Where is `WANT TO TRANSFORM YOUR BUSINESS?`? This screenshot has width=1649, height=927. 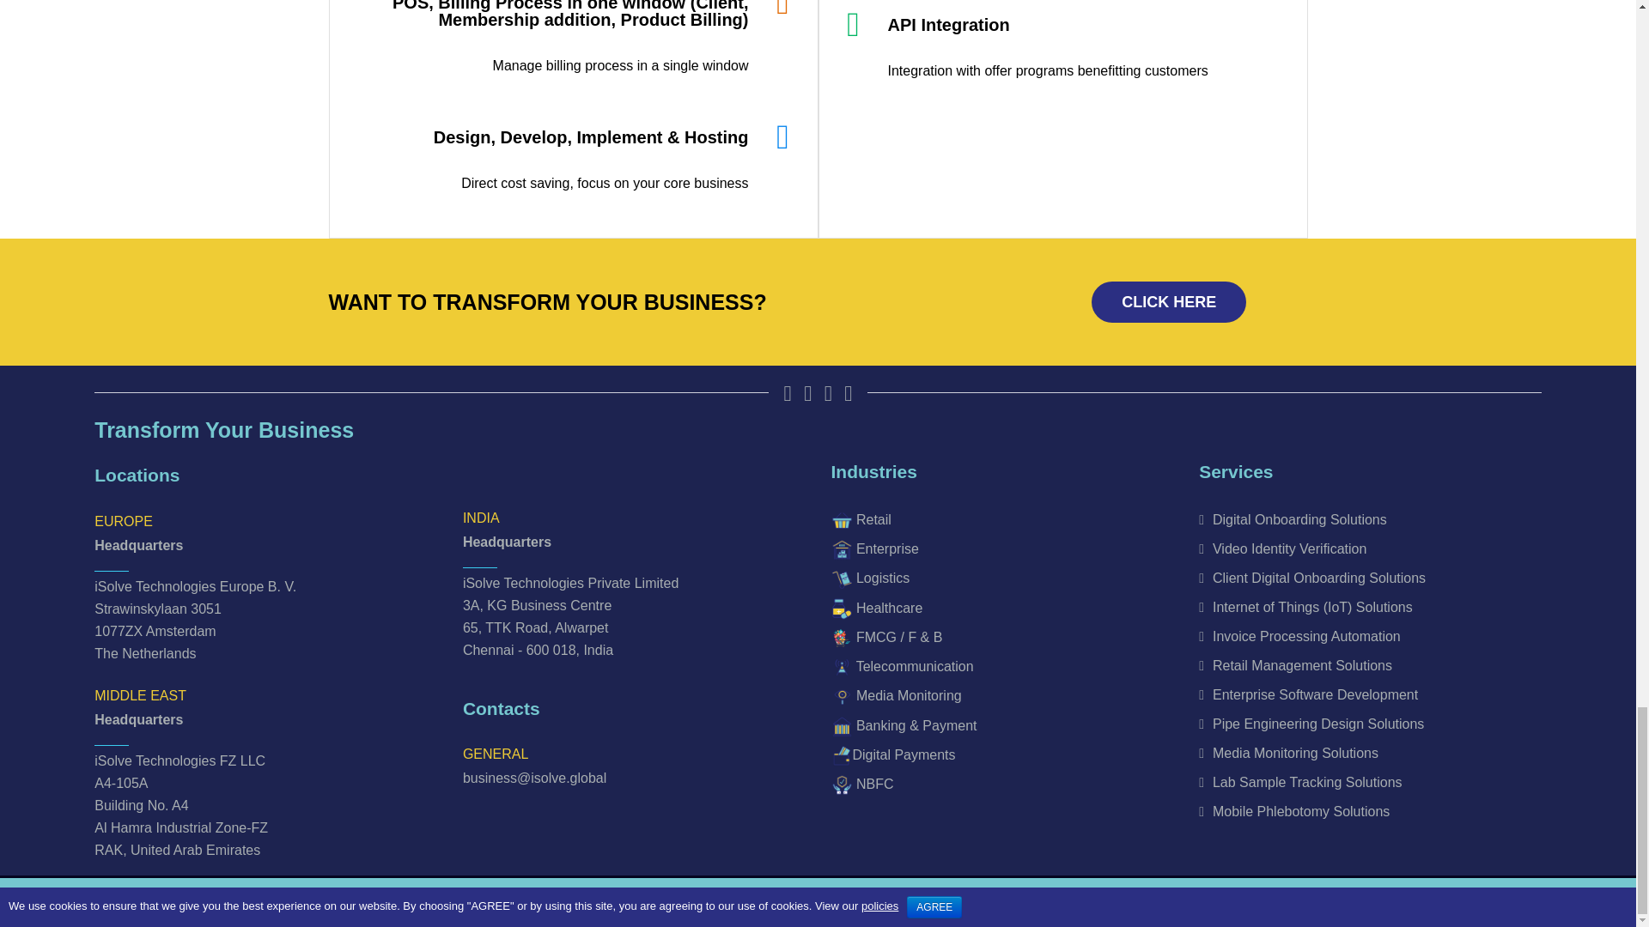
WANT TO TRANSFORM YOUR BUSINESS? is located at coordinates (547, 302).